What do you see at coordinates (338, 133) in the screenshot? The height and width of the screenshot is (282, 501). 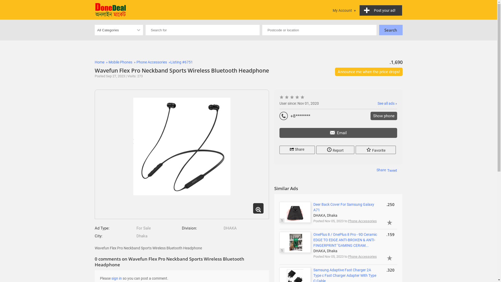 I see `Email` at bounding box center [338, 133].